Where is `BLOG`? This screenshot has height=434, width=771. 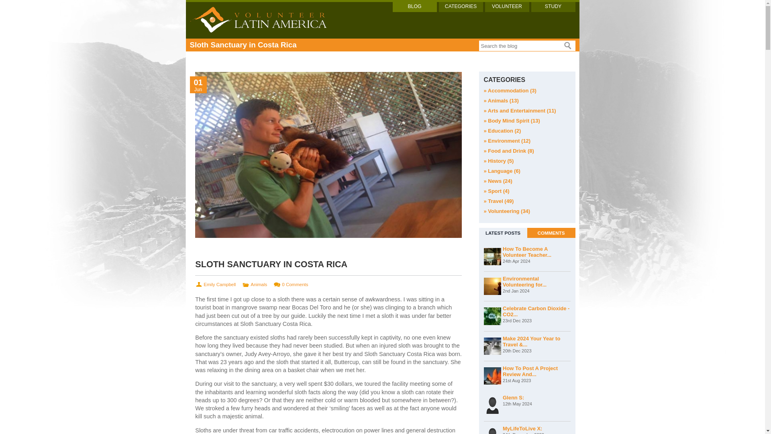 BLOG is located at coordinates (414, 7).